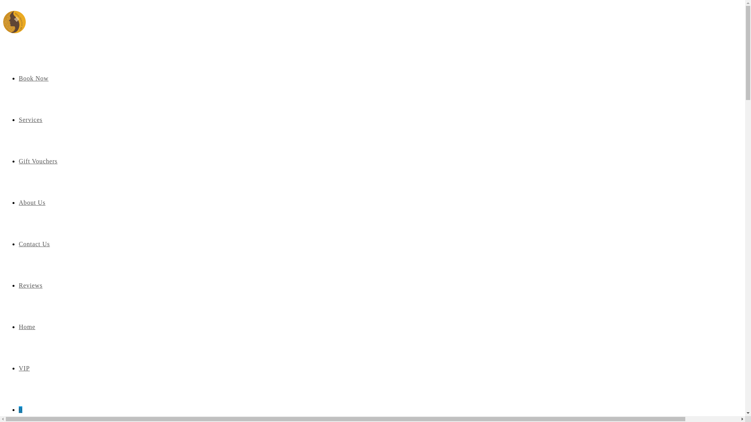  Describe the element at coordinates (34, 244) in the screenshot. I see `Contact Us` at that location.